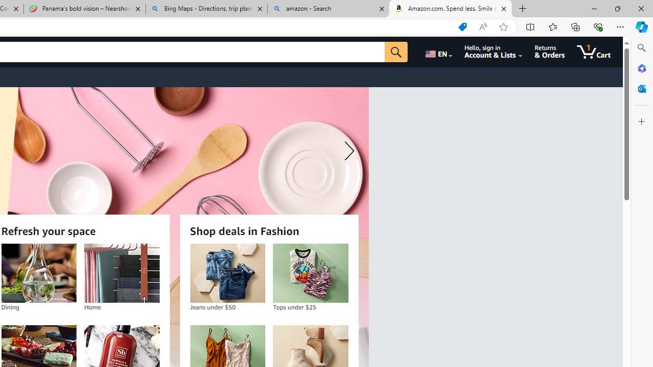 This screenshot has width=653, height=367. I want to click on Home, so click(121, 273).